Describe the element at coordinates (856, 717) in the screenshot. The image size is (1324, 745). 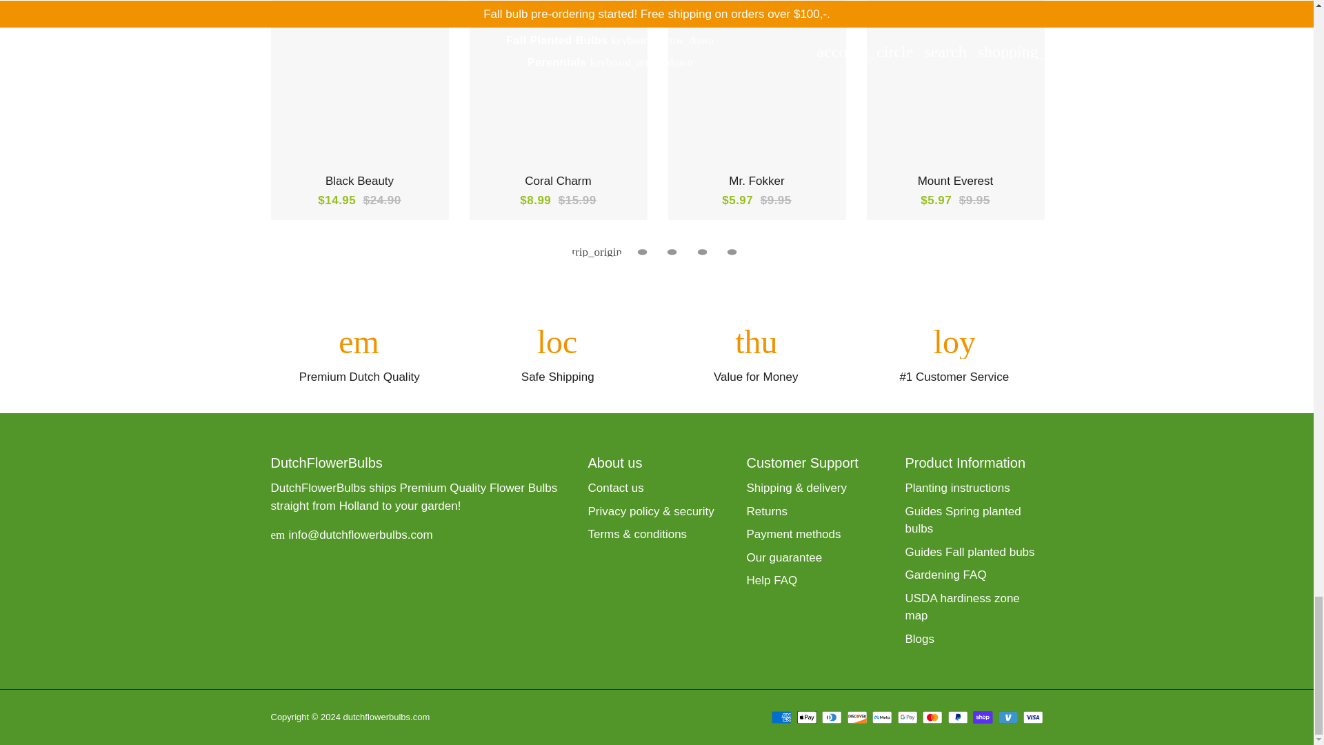
I see `Discover` at that location.